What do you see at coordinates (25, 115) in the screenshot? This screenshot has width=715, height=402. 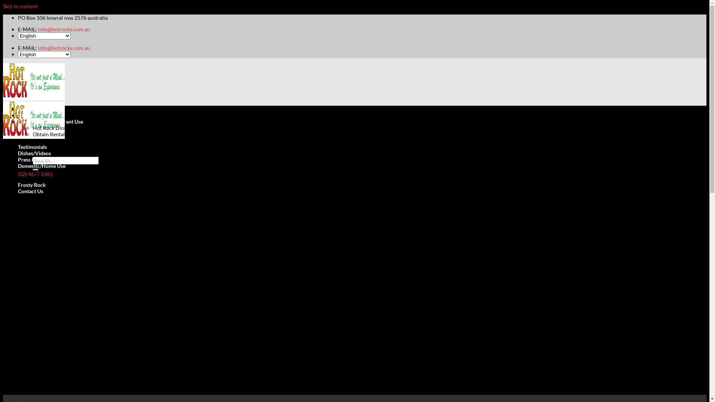 I see `About` at bounding box center [25, 115].